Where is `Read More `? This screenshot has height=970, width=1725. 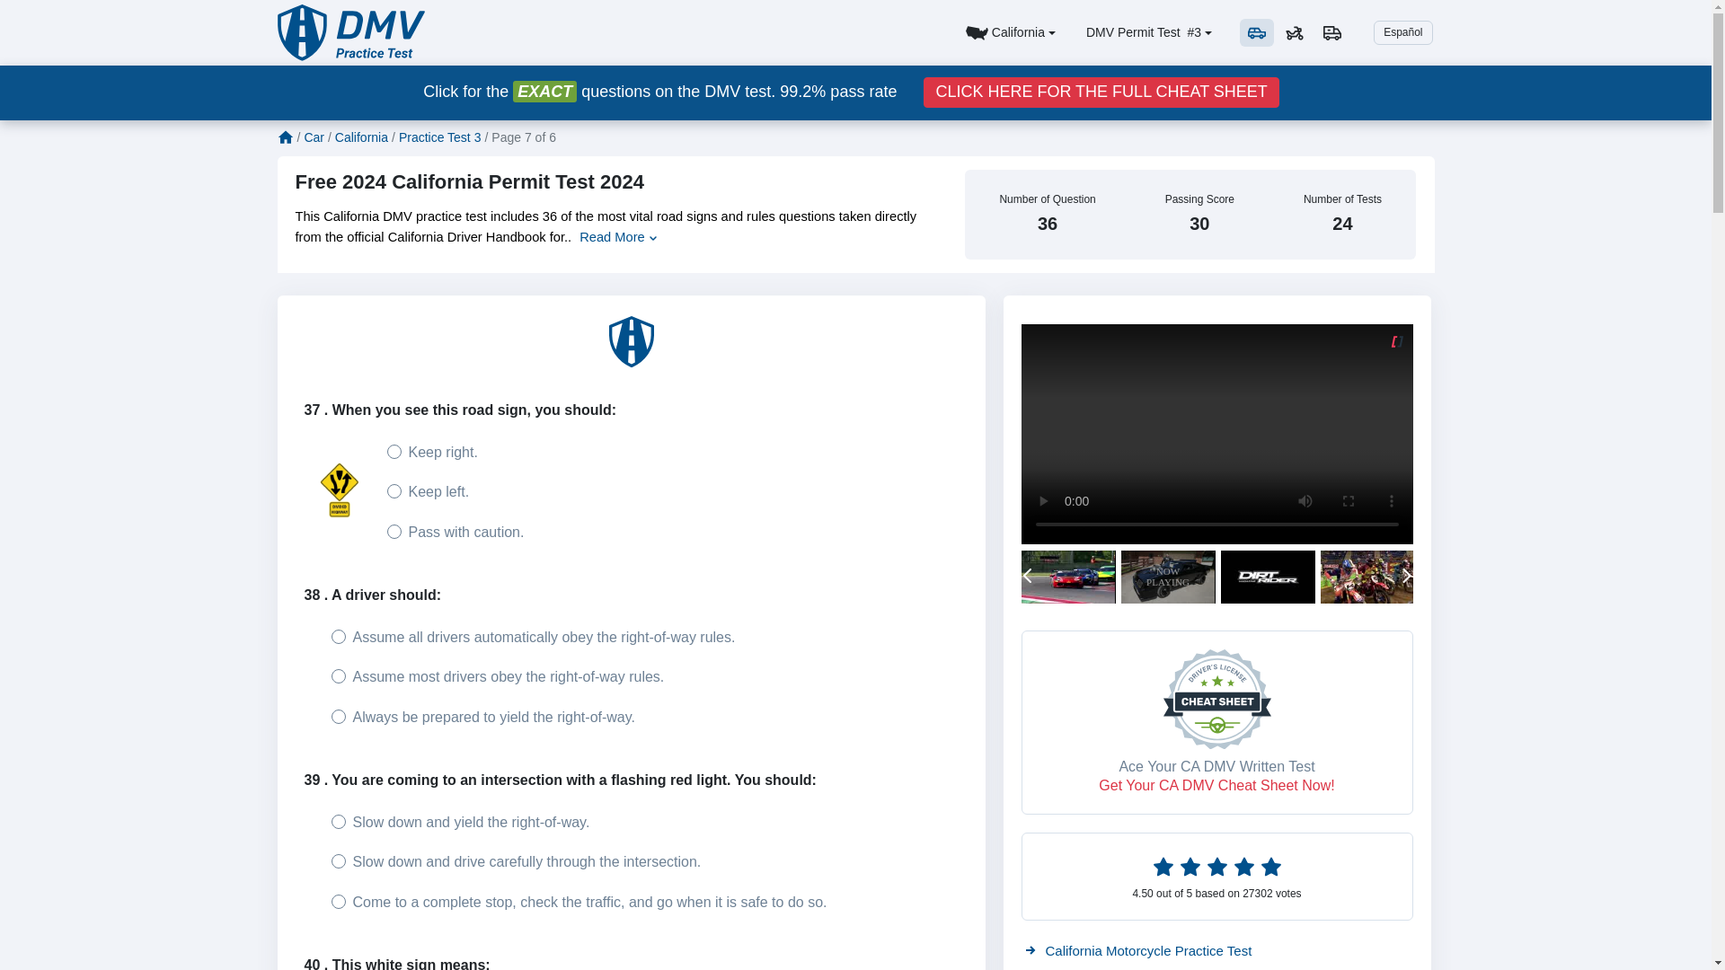
Read More  is located at coordinates (618, 237).